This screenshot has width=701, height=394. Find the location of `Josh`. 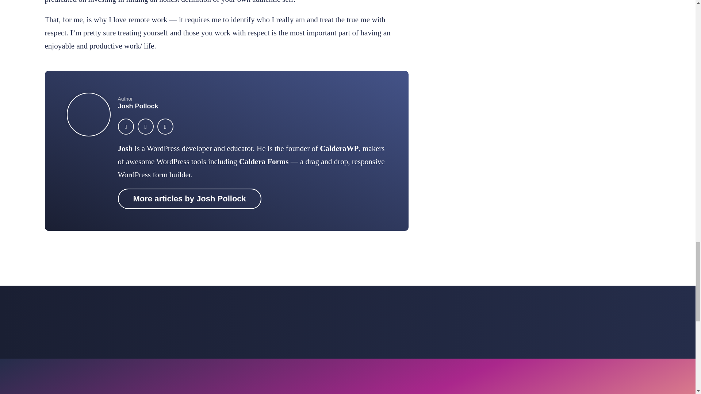

Josh is located at coordinates (125, 148).